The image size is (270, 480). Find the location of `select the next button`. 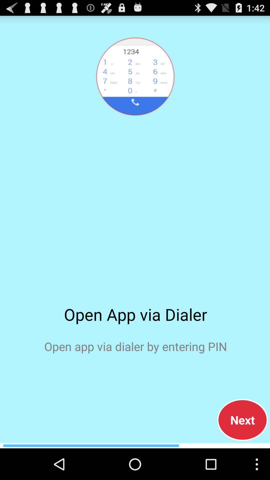

select the next button is located at coordinates (242, 420).